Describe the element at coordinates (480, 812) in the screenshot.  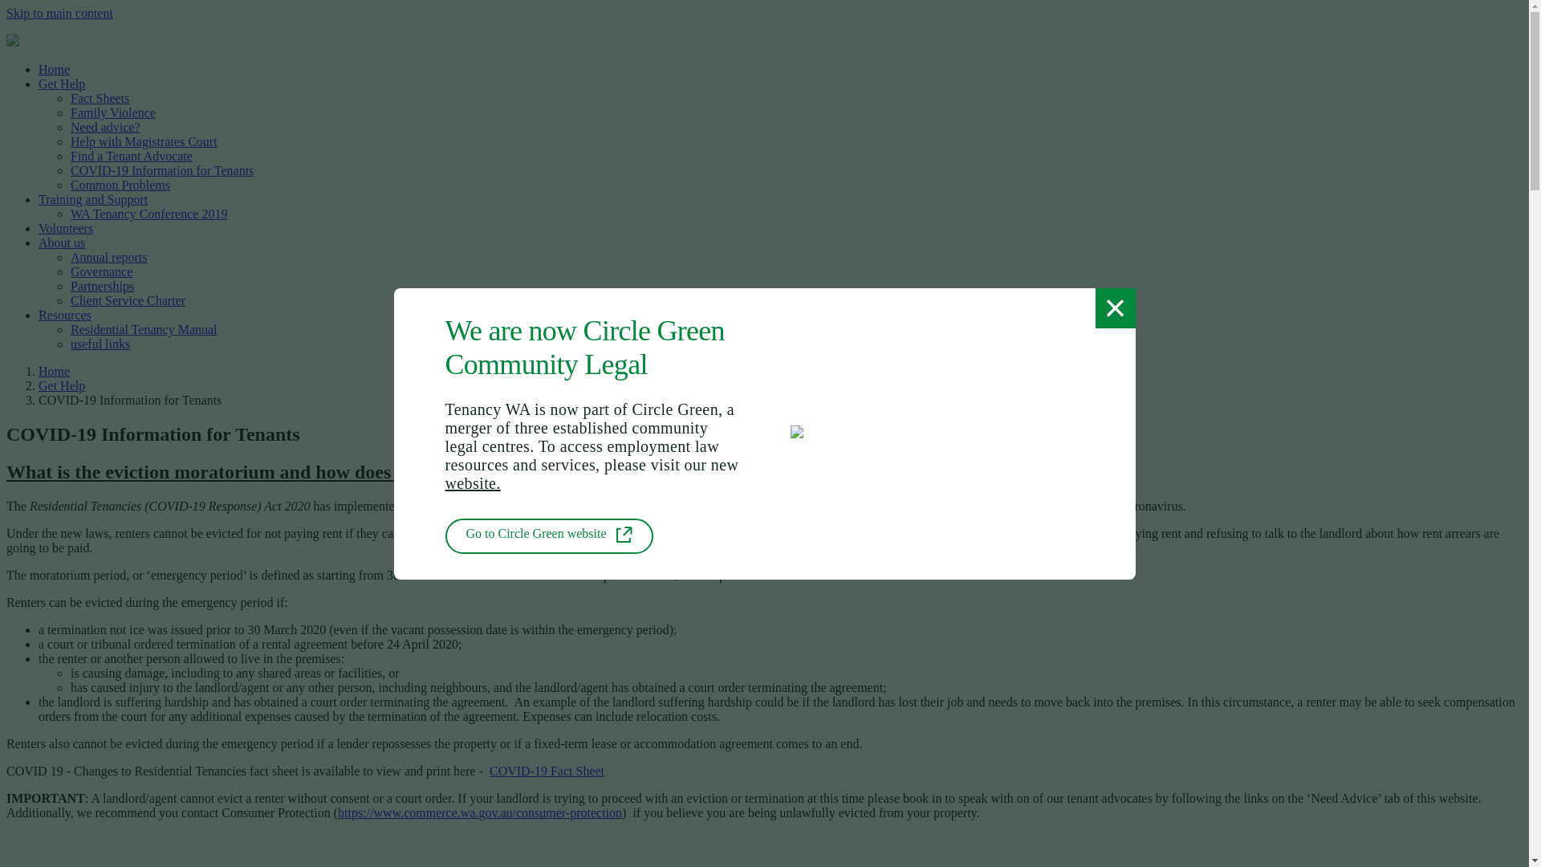
I see `https://www.commerce.wa.gov.au/consumer-protection` at that location.